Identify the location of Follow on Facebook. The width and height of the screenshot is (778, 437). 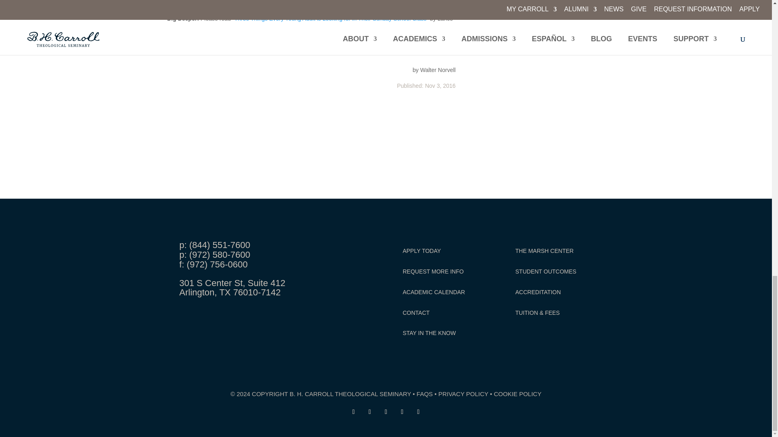
(353, 412).